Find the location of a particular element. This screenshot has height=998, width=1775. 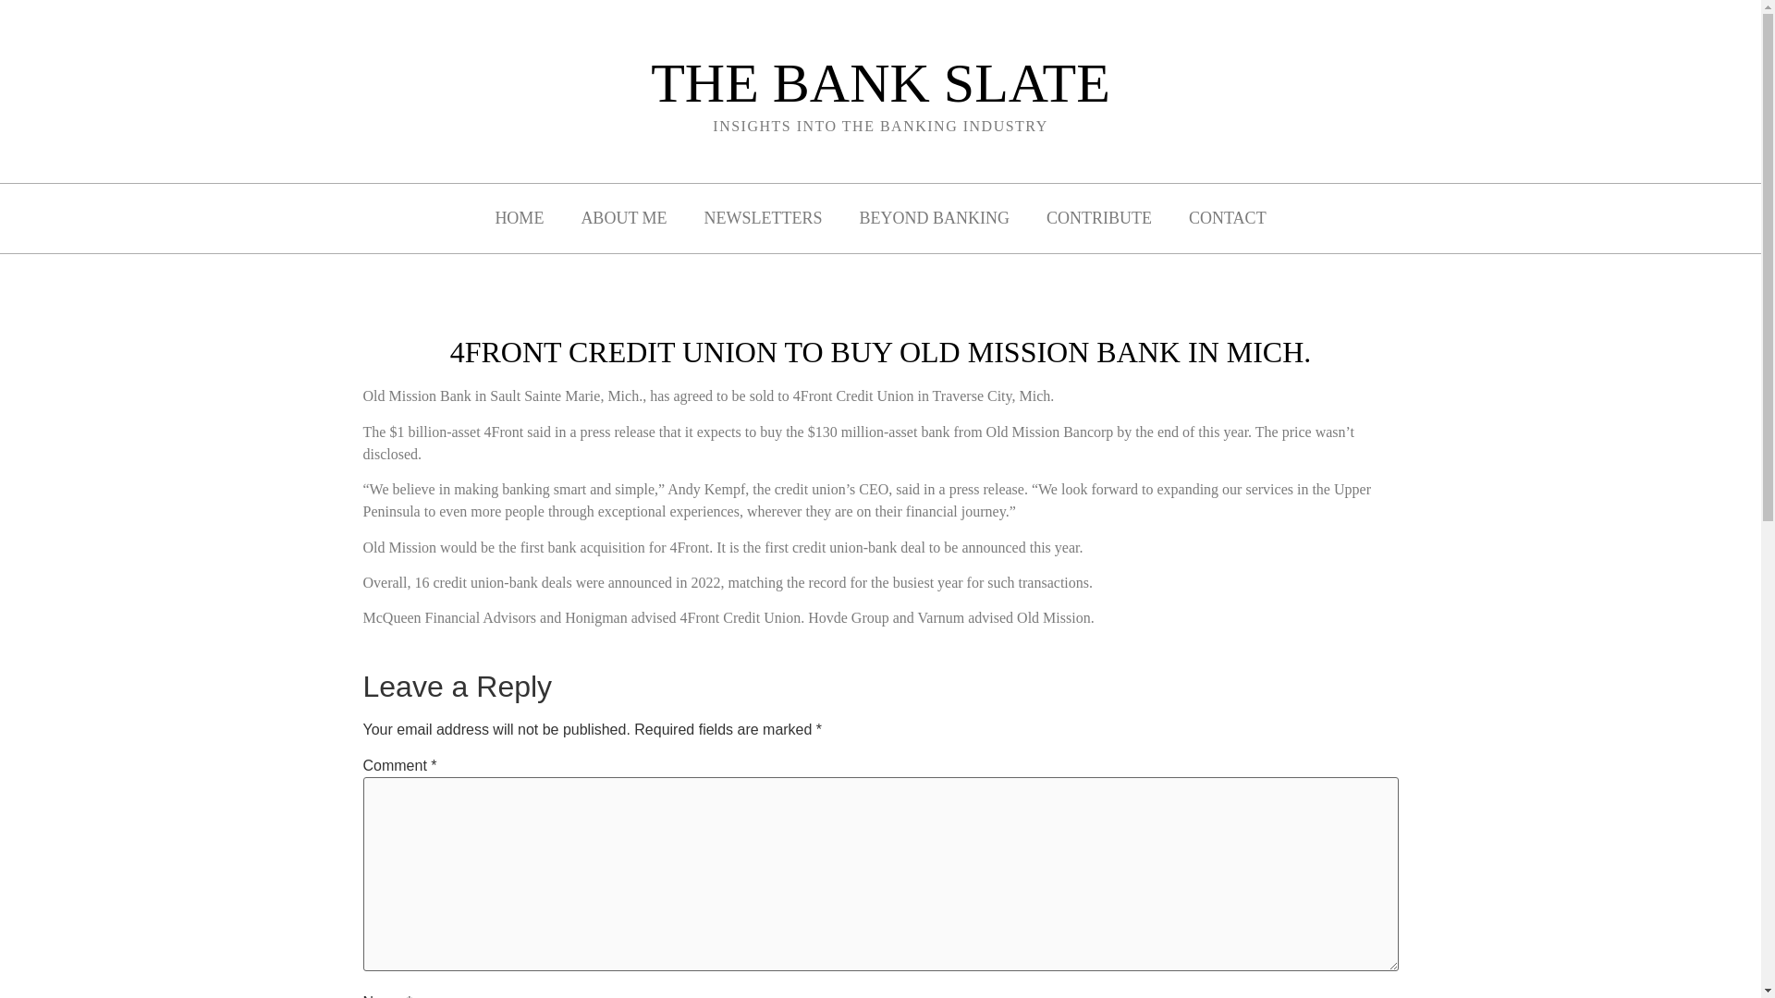

CONTRIBUTE is located at coordinates (1098, 218).